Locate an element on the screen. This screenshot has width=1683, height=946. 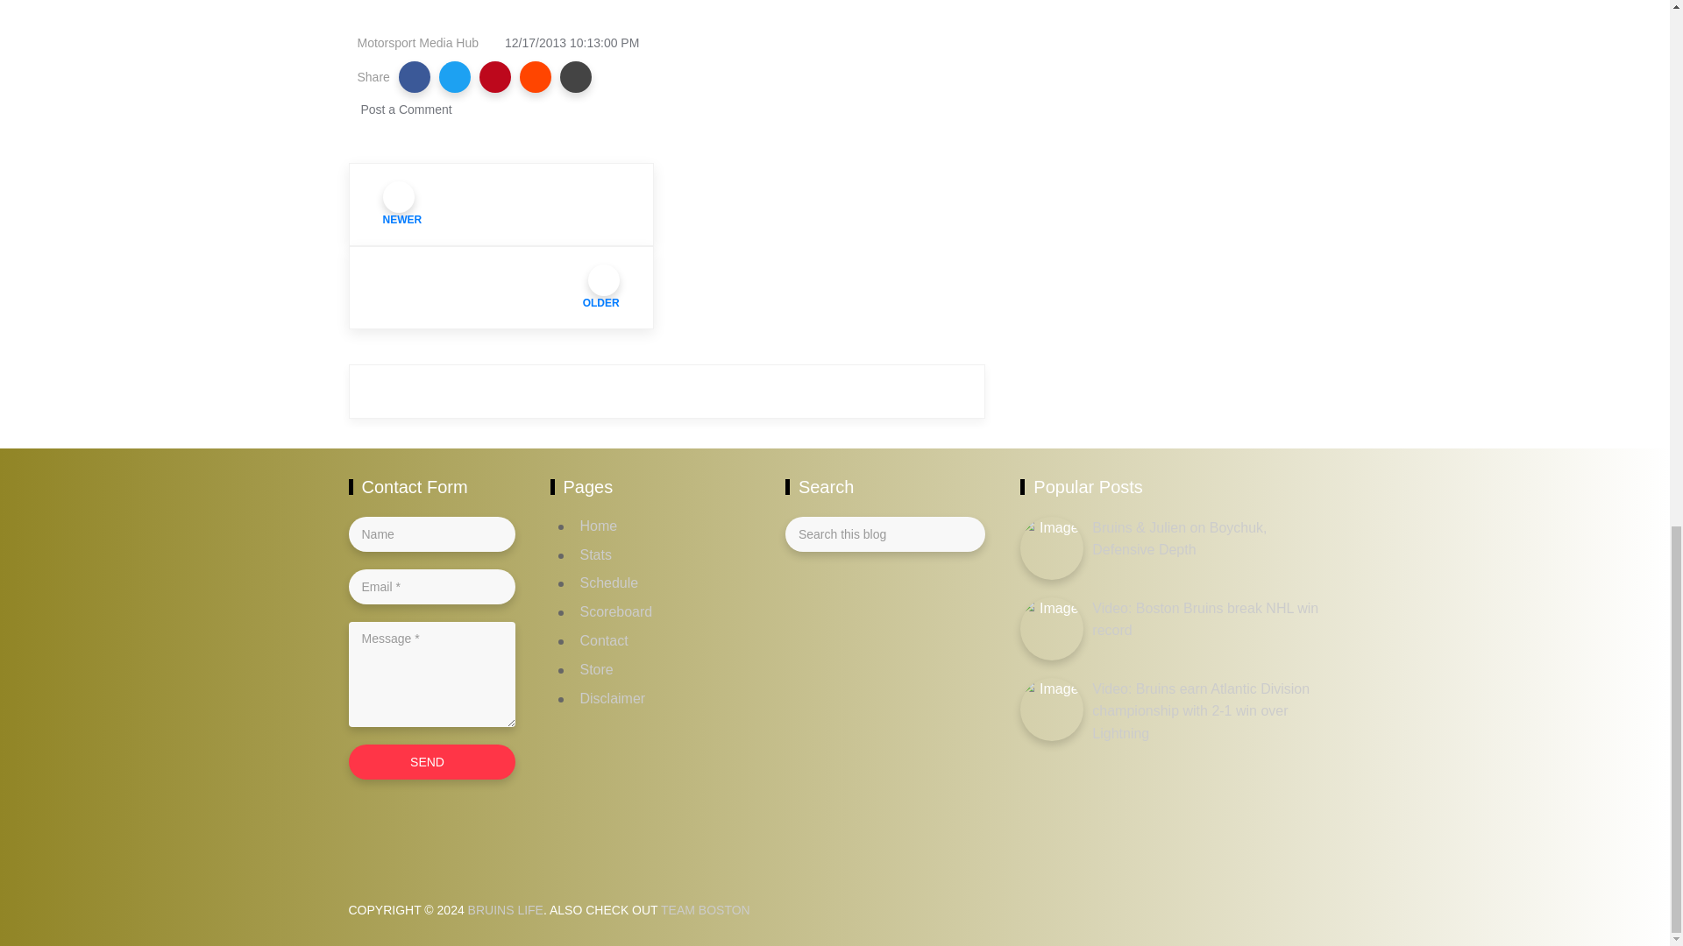
Scoreboard is located at coordinates (616, 611).